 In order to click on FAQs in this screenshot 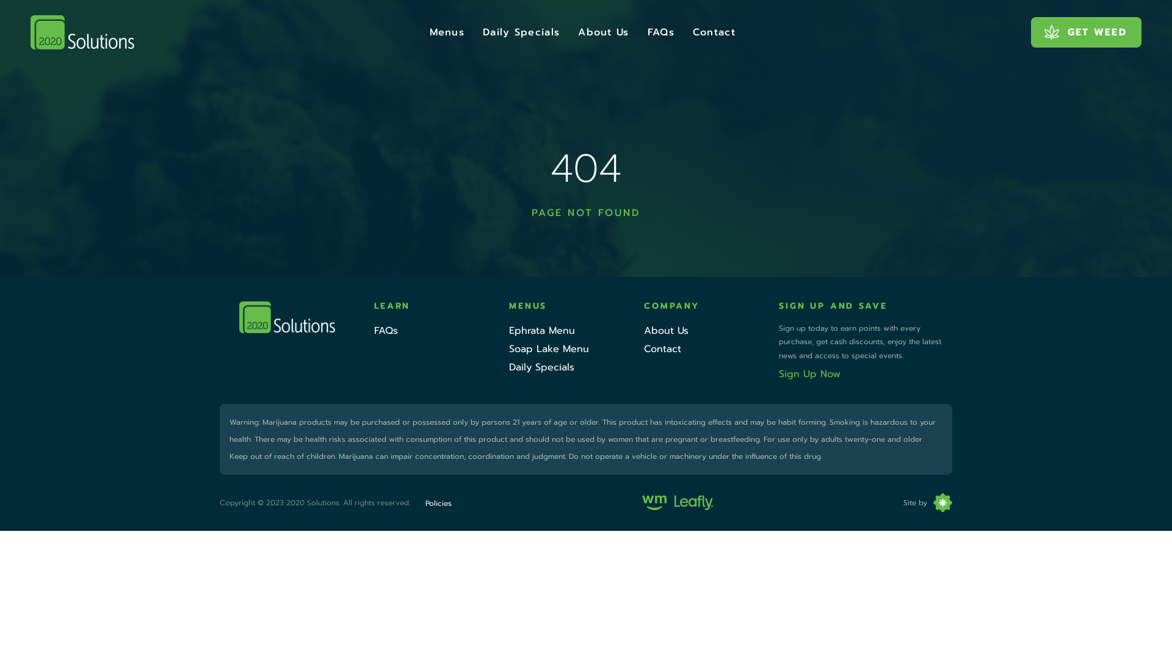, I will do `click(661, 32)`.